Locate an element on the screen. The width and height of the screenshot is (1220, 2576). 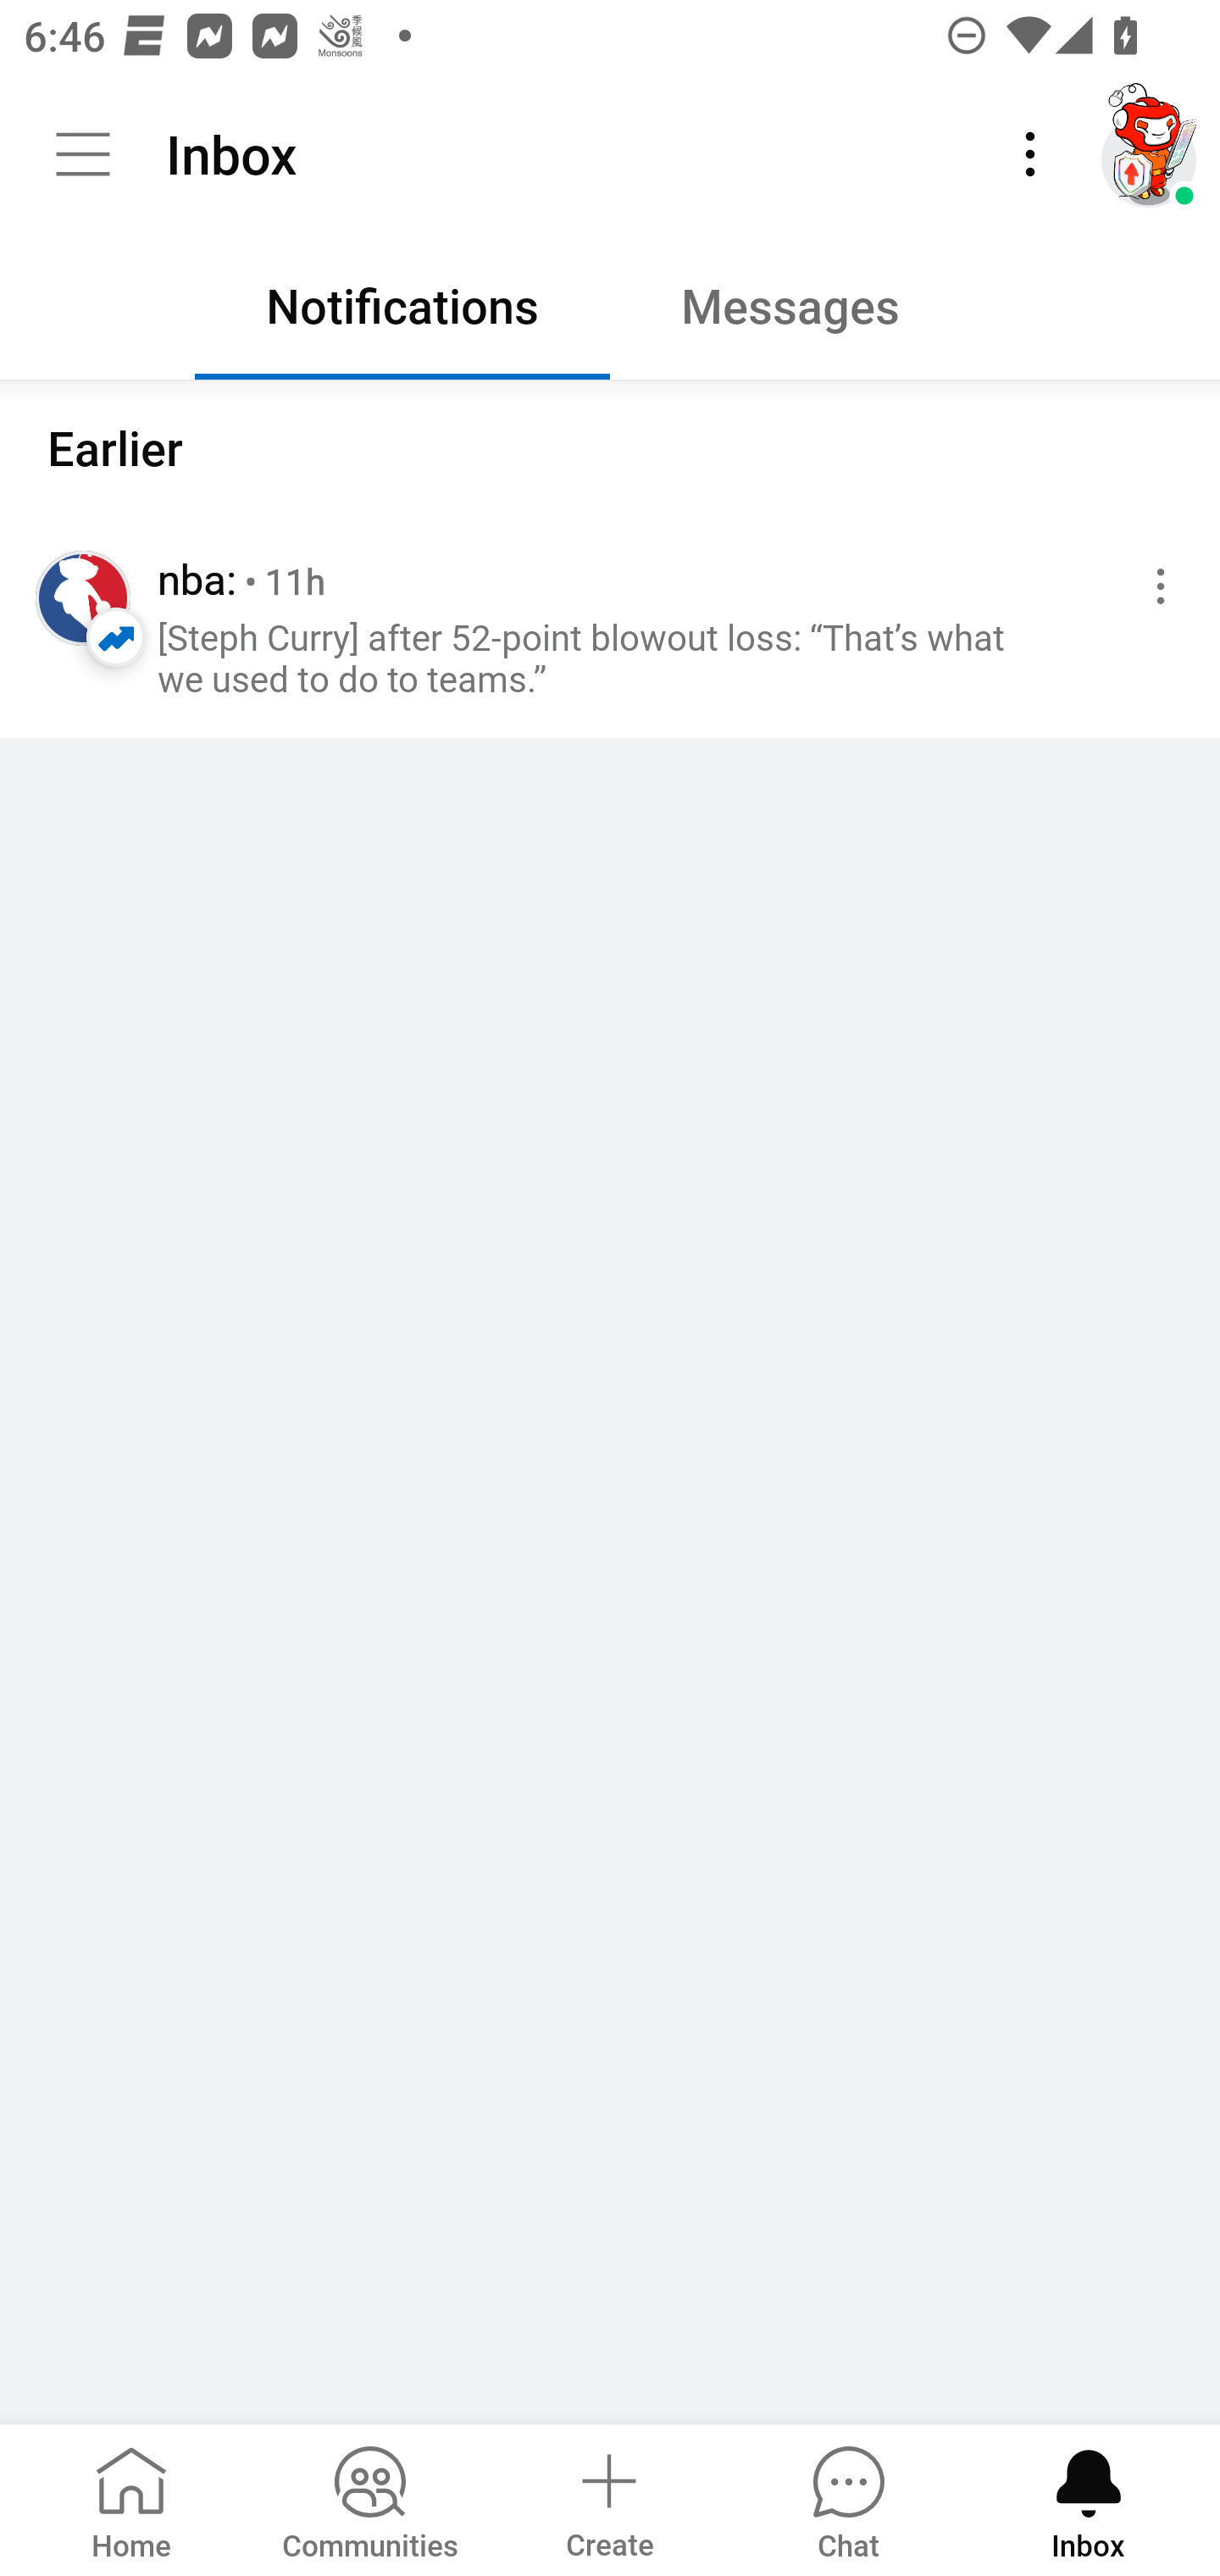
Inbox is located at coordinates (1088, 2498).